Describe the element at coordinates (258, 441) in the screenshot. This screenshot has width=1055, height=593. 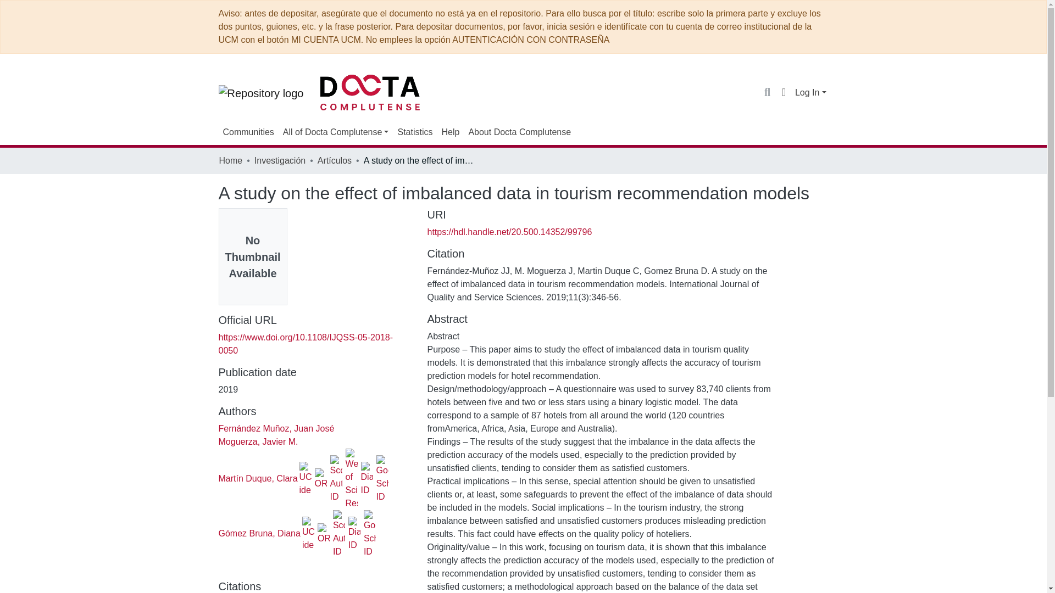
I see `Moguerza, Javier M.` at that location.